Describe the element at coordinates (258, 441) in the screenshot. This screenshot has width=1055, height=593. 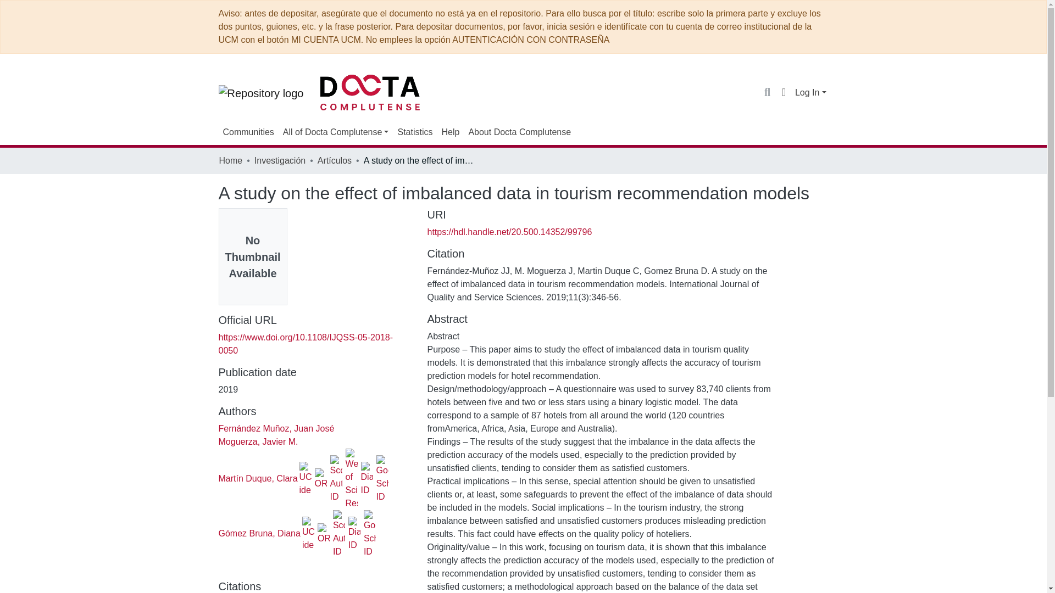
I see `Moguerza, Javier M.` at that location.